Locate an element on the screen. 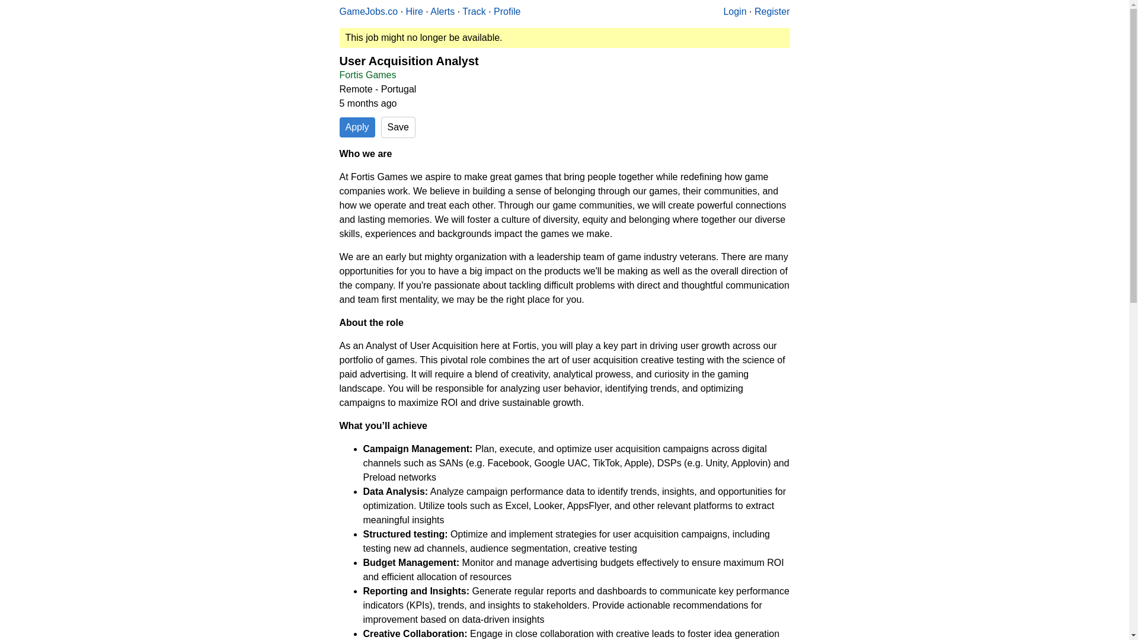  Fortis Games is located at coordinates (367, 75).